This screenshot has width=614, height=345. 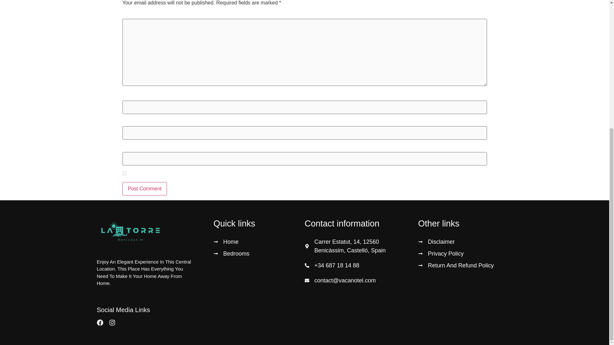 What do you see at coordinates (465, 265) in the screenshot?
I see `Return And Refund Policy` at bounding box center [465, 265].